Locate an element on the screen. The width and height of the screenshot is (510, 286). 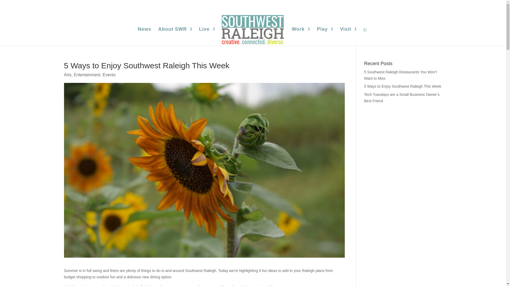
Live is located at coordinates (389, 5).